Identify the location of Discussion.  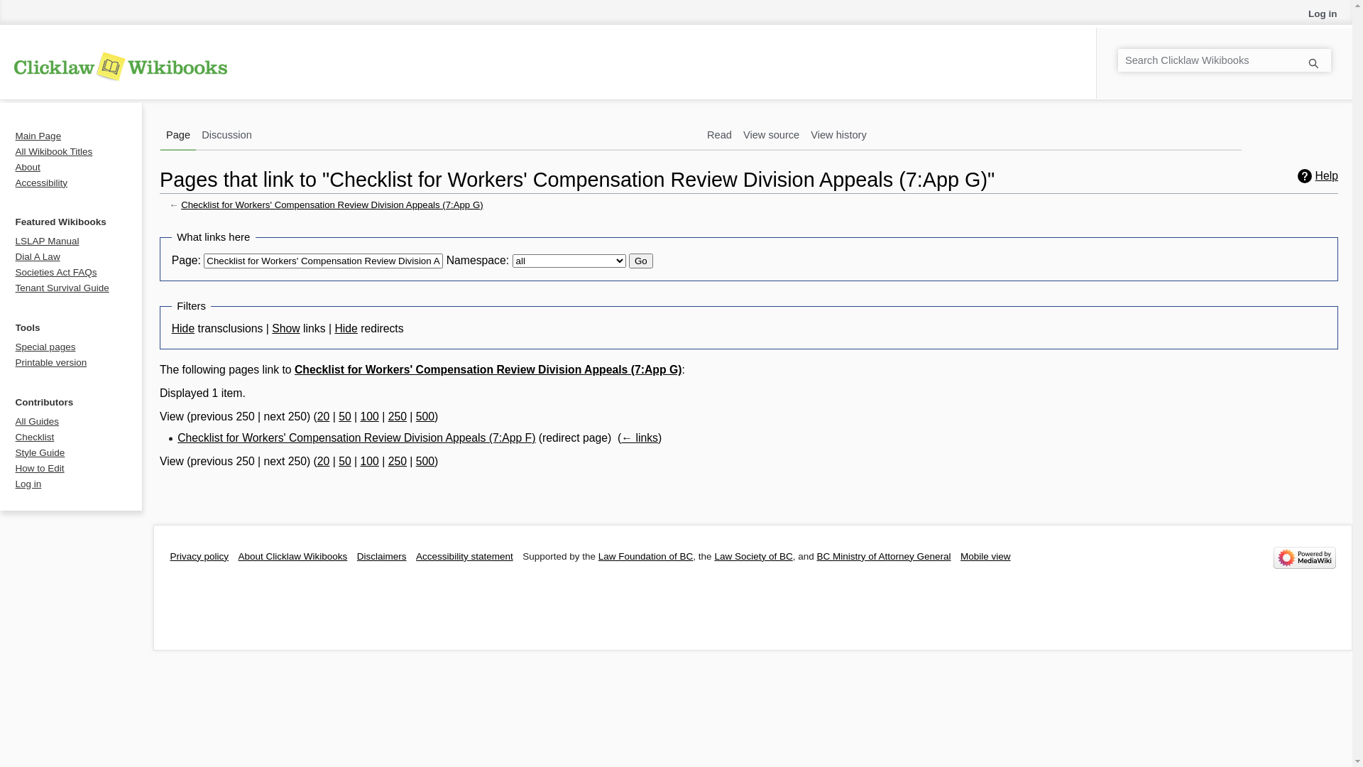
(227, 133).